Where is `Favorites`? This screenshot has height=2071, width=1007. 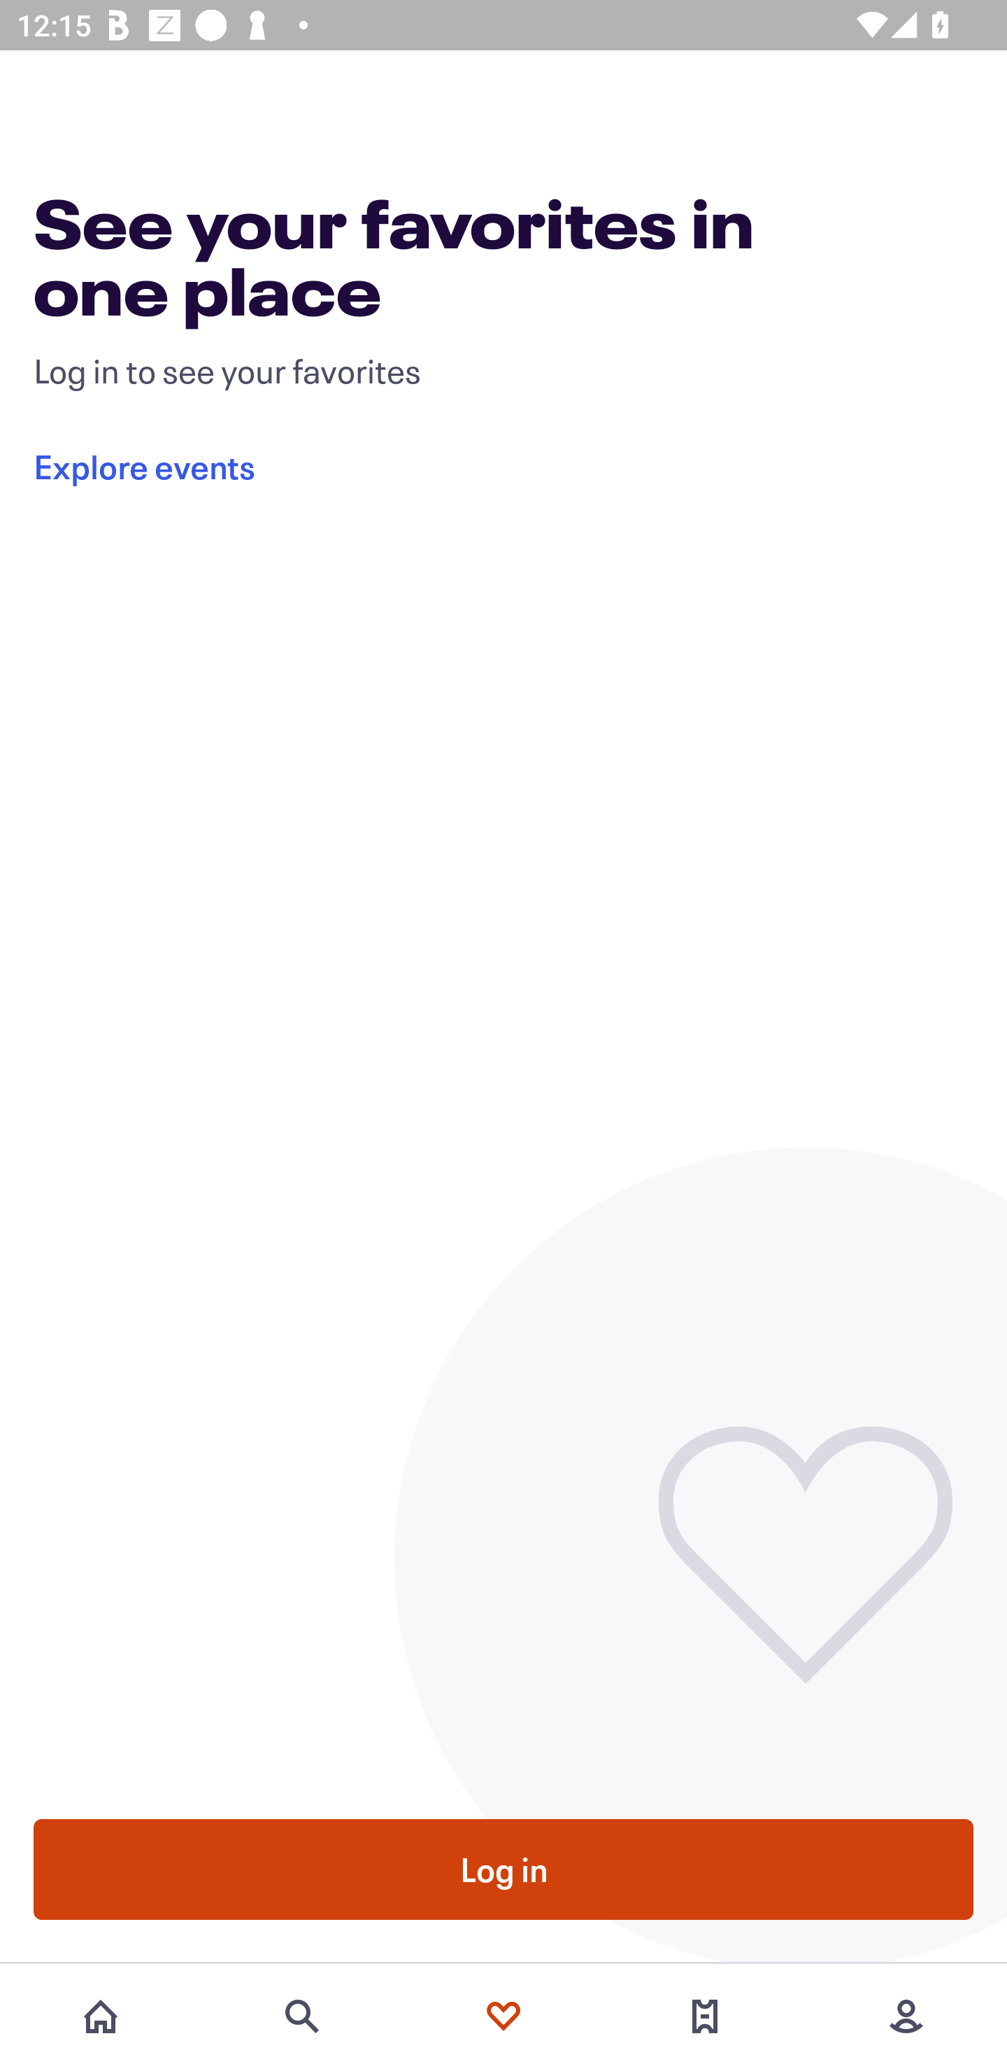 Favorites is located at coordinates (503, 2016).